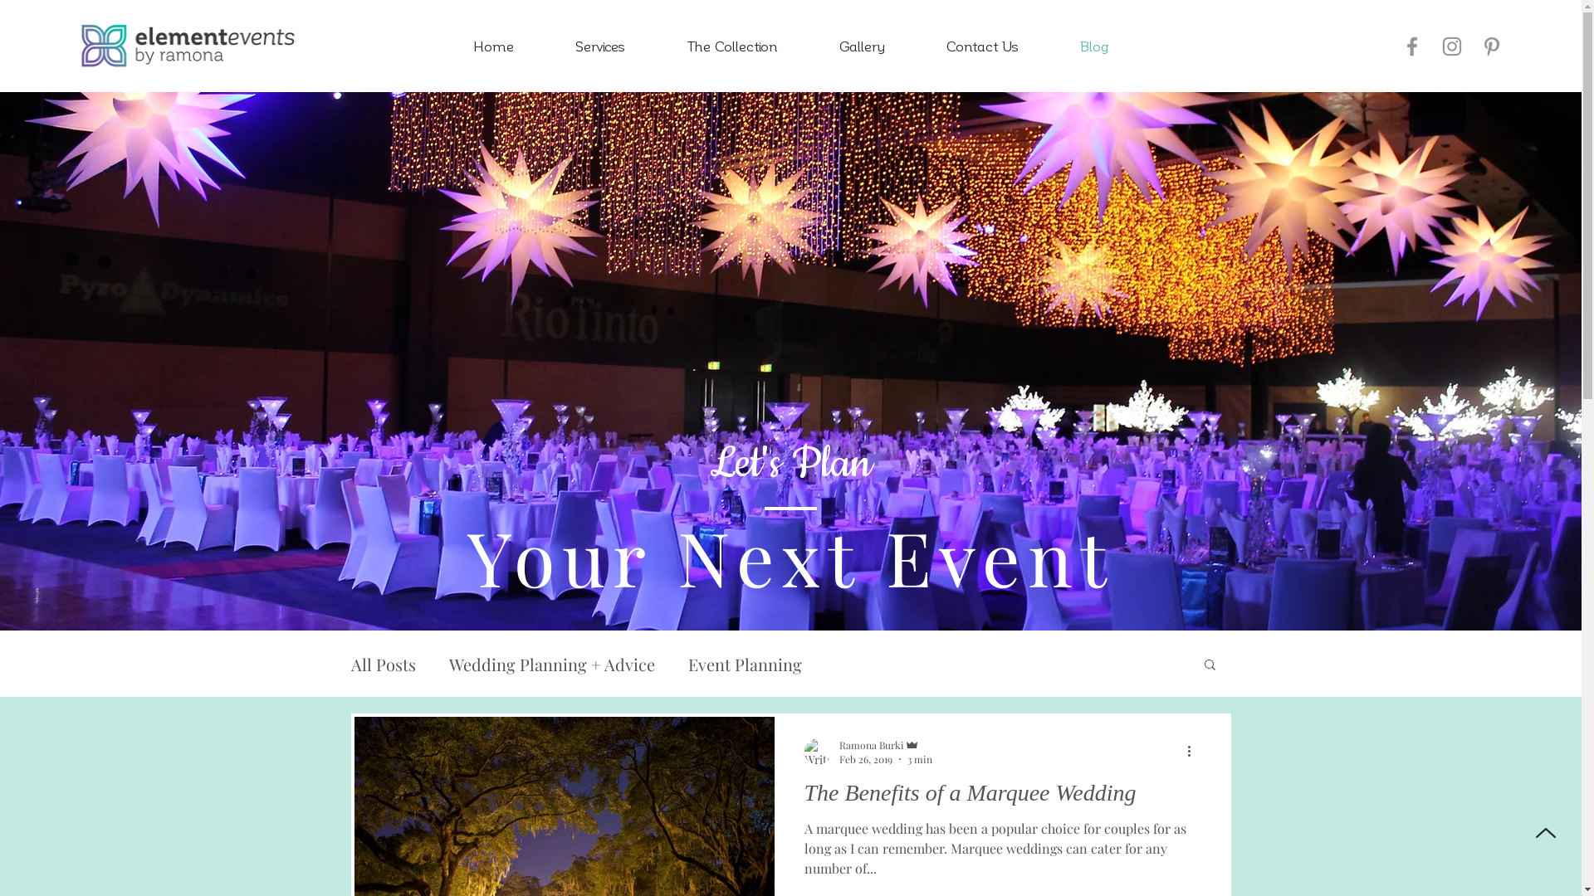 This screenshot has height=896, width=1594. What do you see at coordinates (862, 46) in the screenshot?
I see `Gallery` at bounding box center [862, 46].